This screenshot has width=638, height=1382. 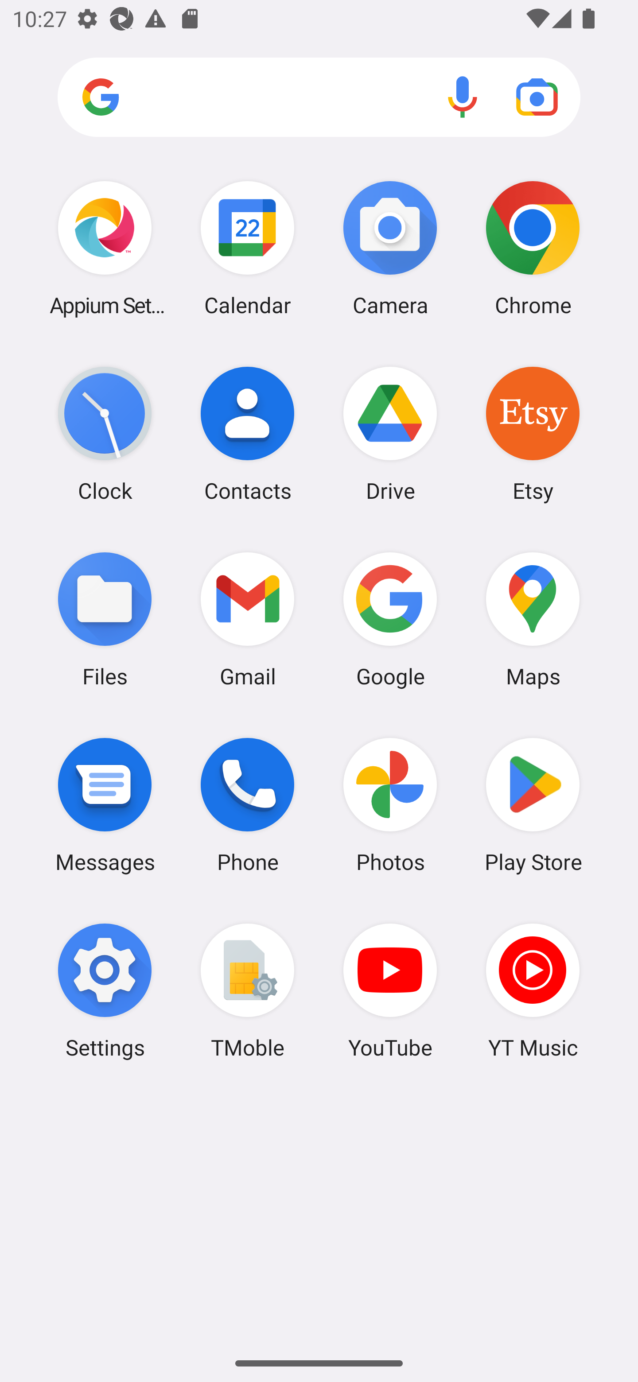 I want to click on Maps, so click(x=533, y=619).